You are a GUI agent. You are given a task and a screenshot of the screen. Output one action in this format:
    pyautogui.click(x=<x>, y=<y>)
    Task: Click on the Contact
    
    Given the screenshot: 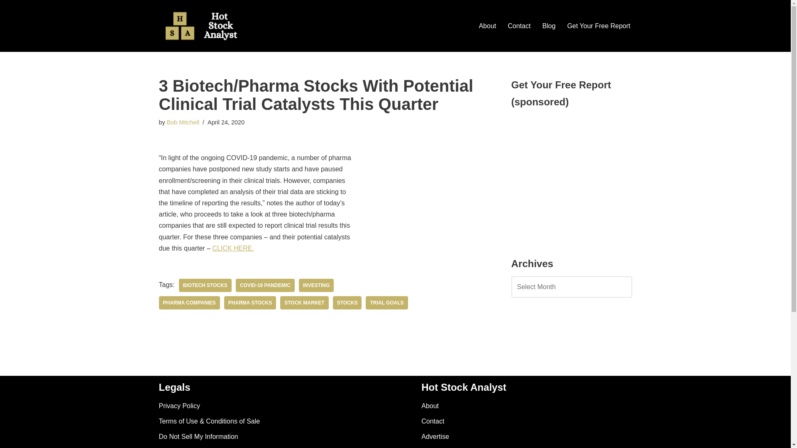 What is the action you would take?
    pyautogui.click(x=519, y=26)
    